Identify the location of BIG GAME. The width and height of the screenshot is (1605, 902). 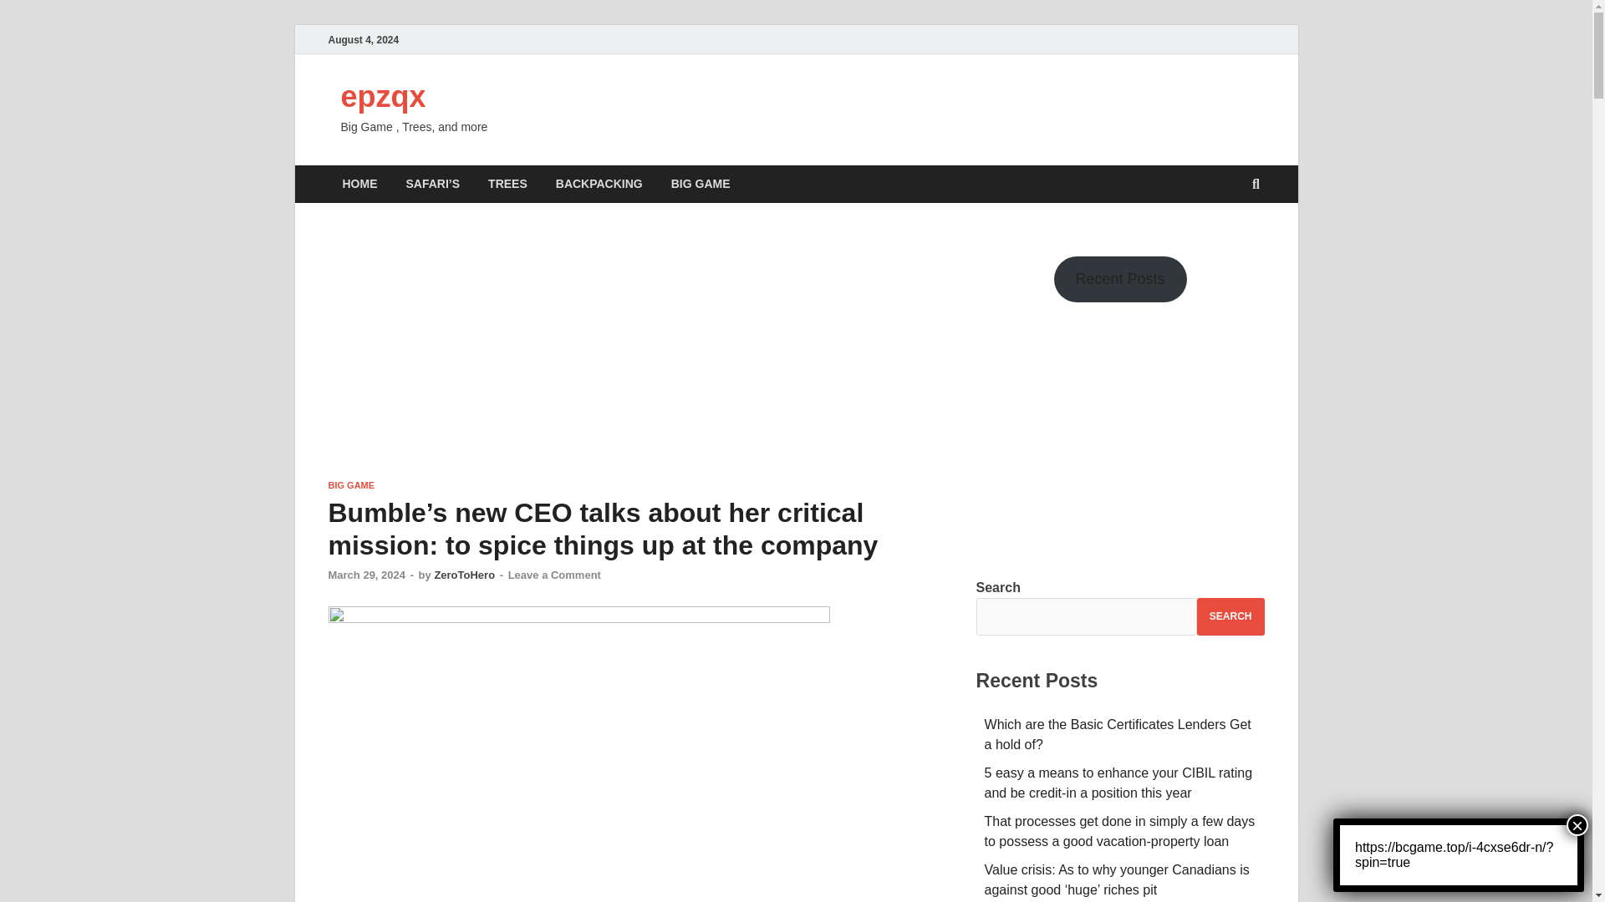
(350, 484).